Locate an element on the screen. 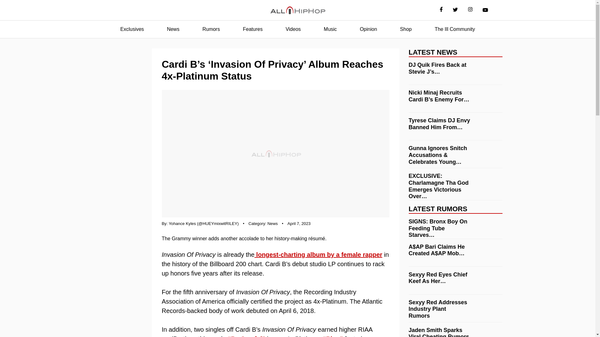  Opinion is located at coordinates (368, 29).